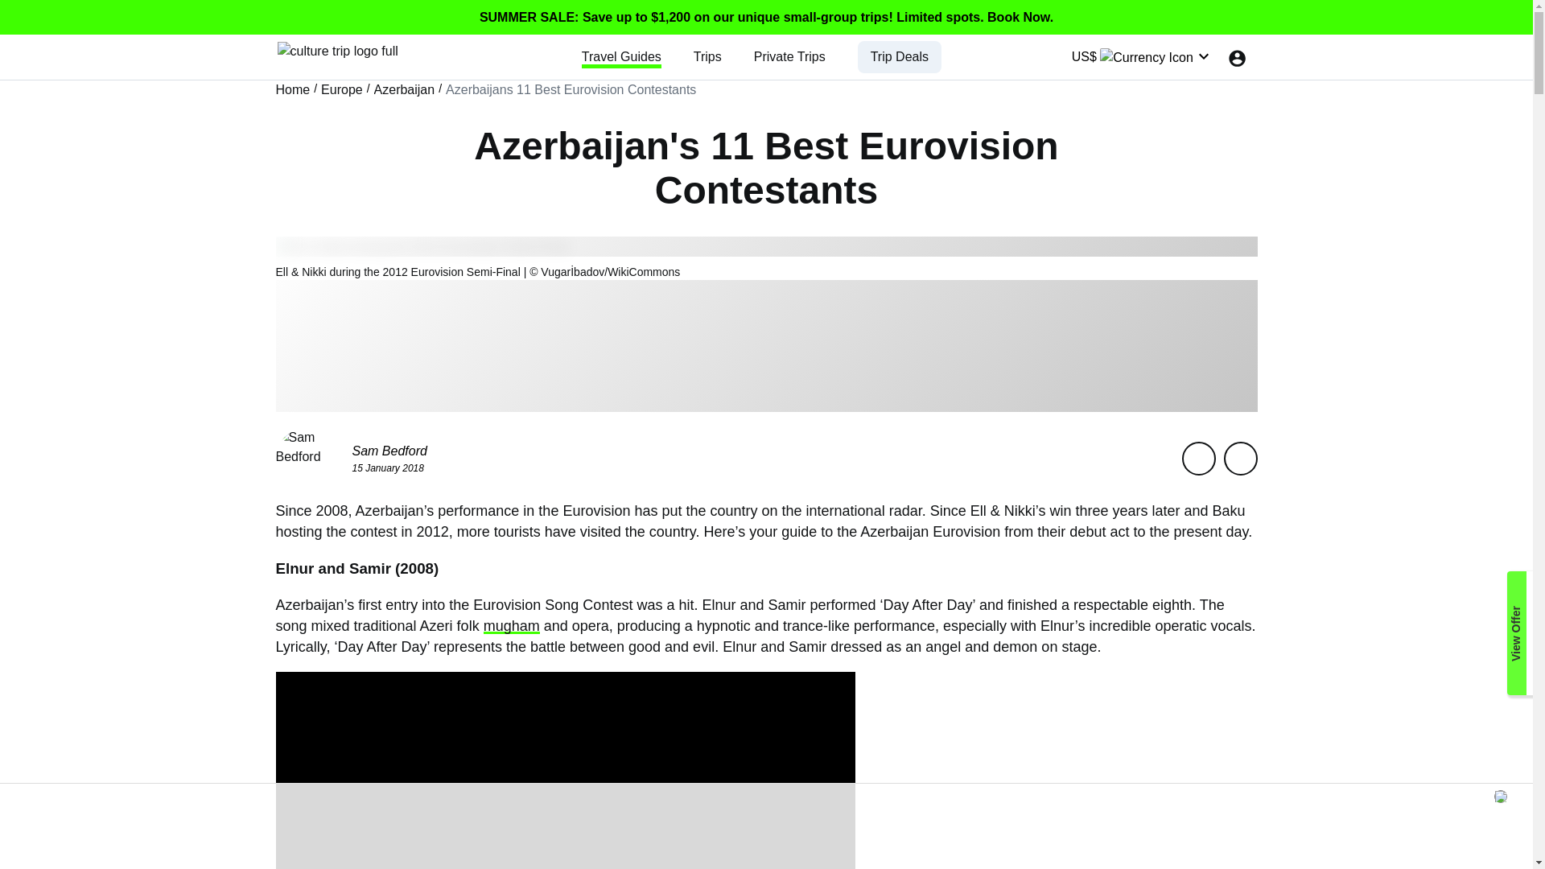  Describe the element at coordinates (621, 56) in the screenshot. I see `Travel Guides` at that location.